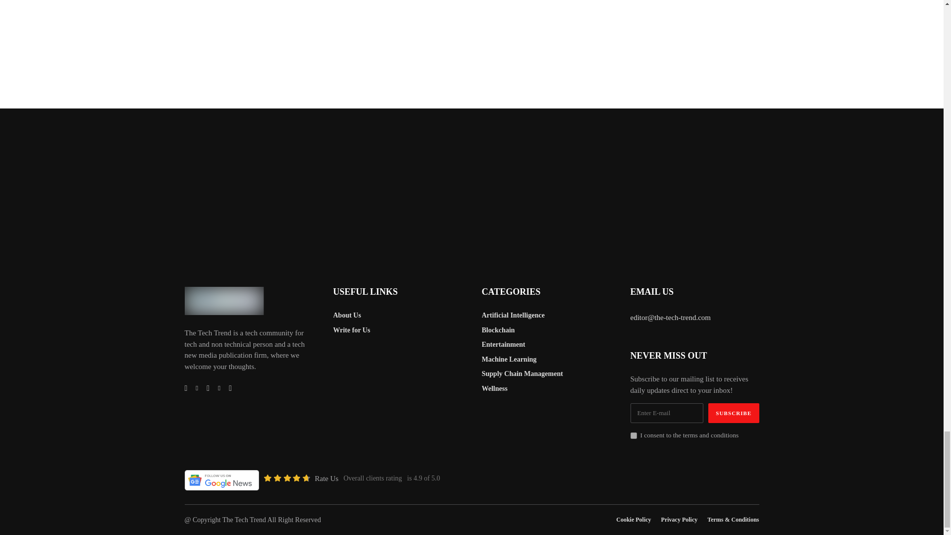 This screenshot has height=535, width=951. What do you see at coordinates (734, 413) in the screenshot?
I see `Subscribe` at bounding box center [734, 413].